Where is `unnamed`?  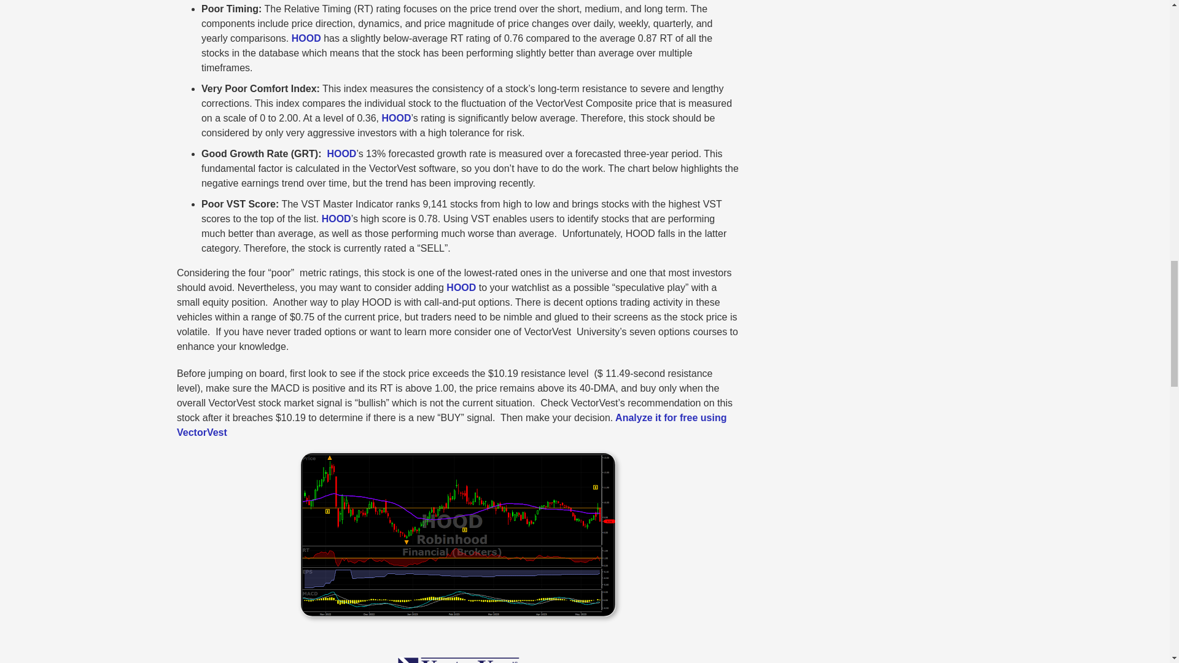 unnamed is located at coordinates (458, 457).